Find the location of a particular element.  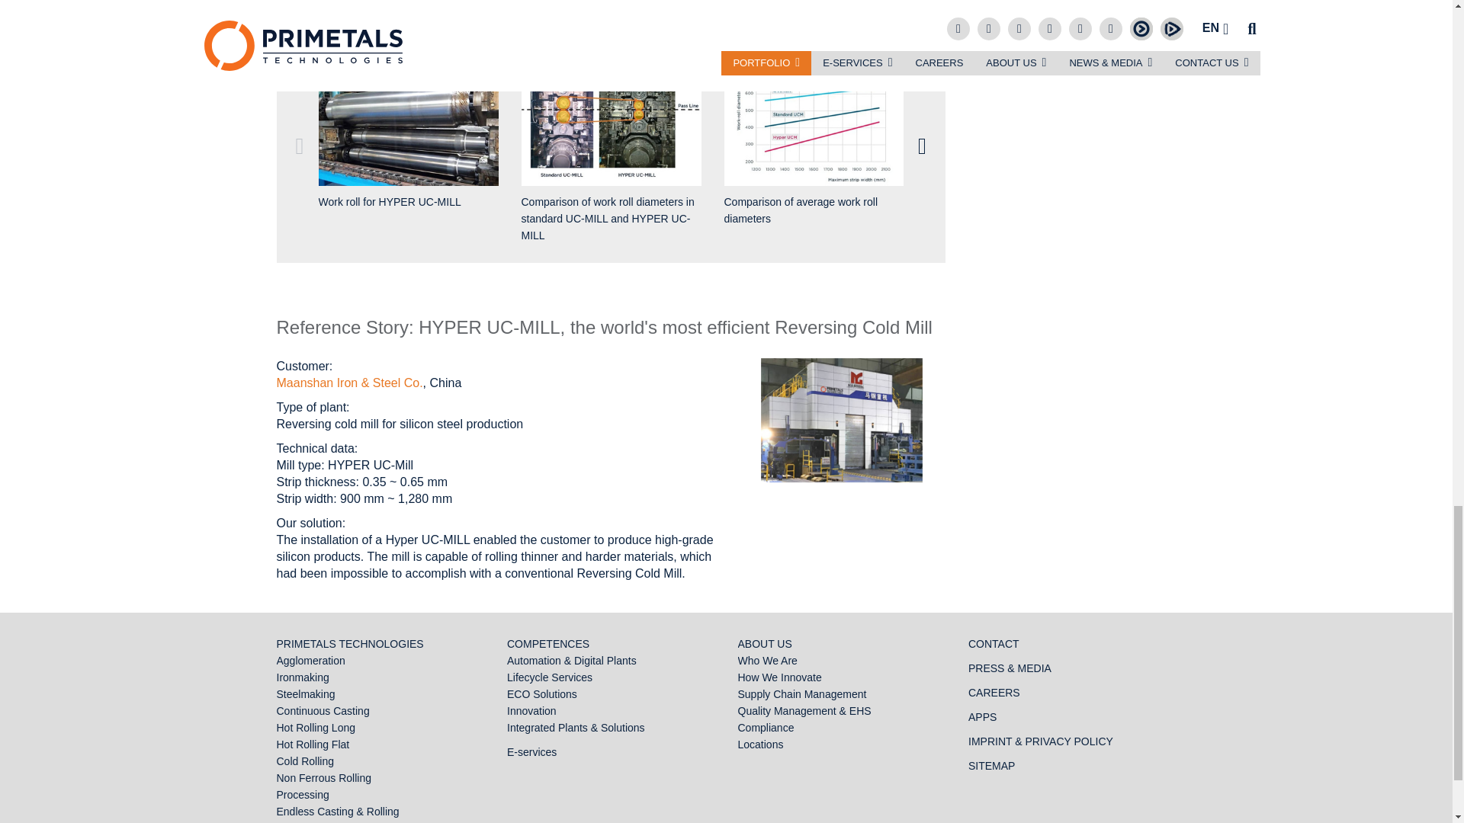

Comparison of average work roll diameters is located at coordinates (814, 126).